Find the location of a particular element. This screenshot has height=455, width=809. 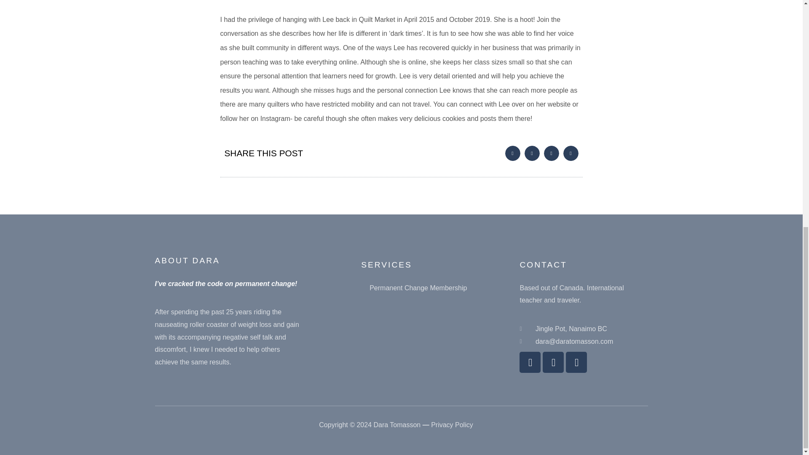

Privacy Policy is located at coordinates (452, 425).